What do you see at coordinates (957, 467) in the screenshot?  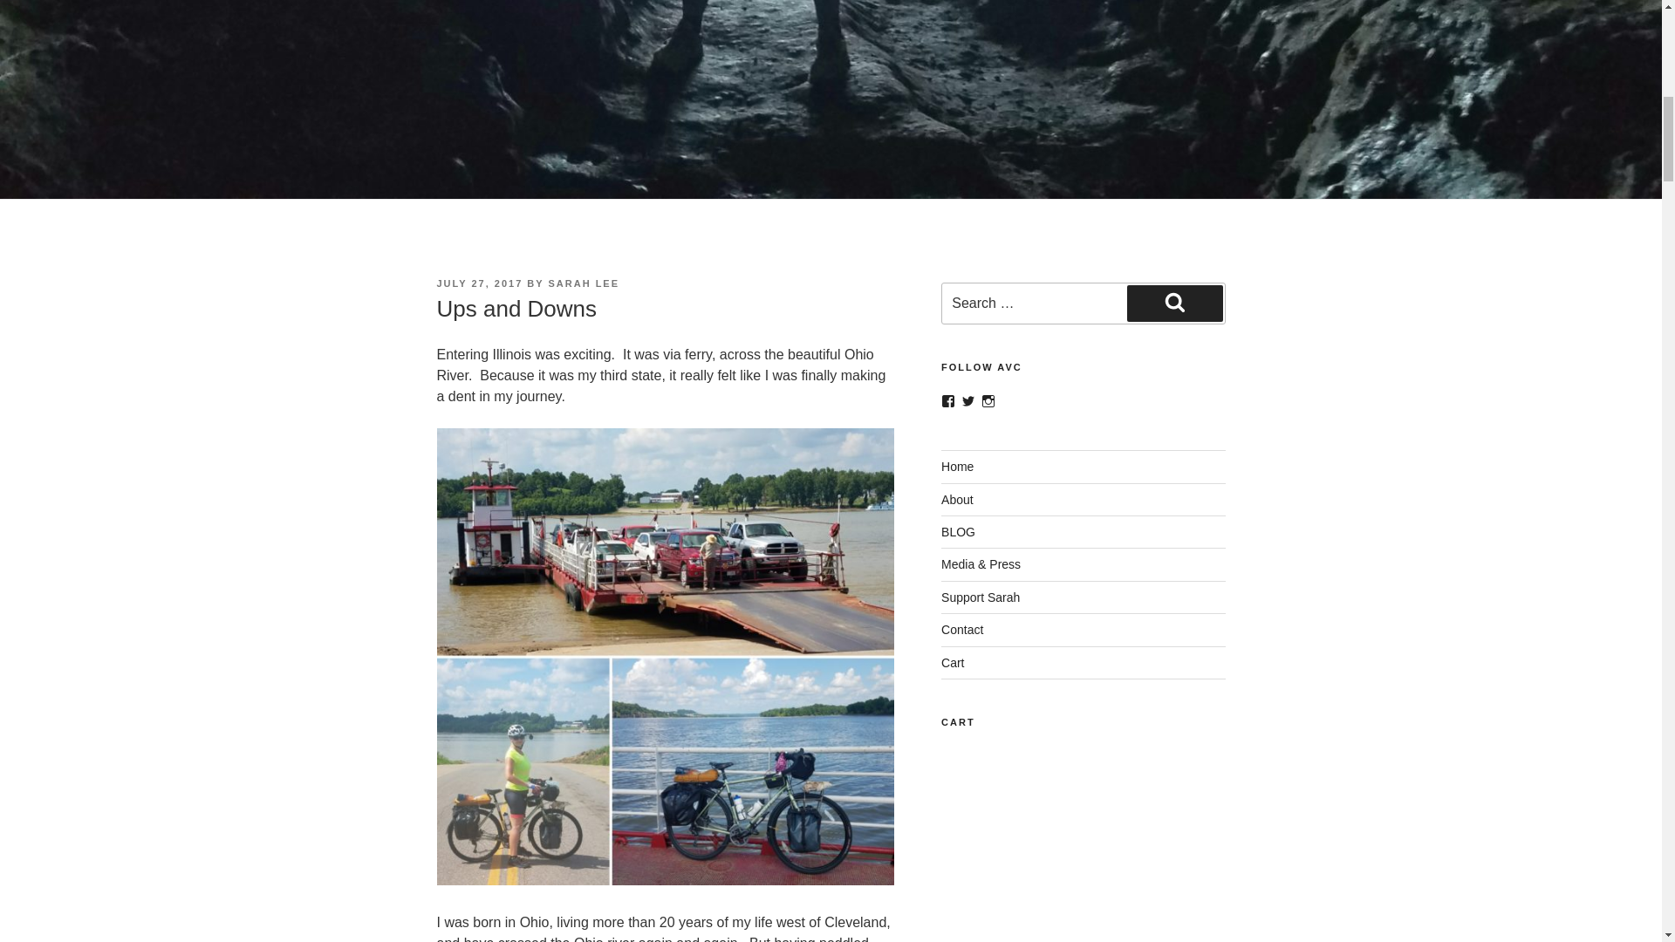 I see `Home` at bounding box center [957, 467].